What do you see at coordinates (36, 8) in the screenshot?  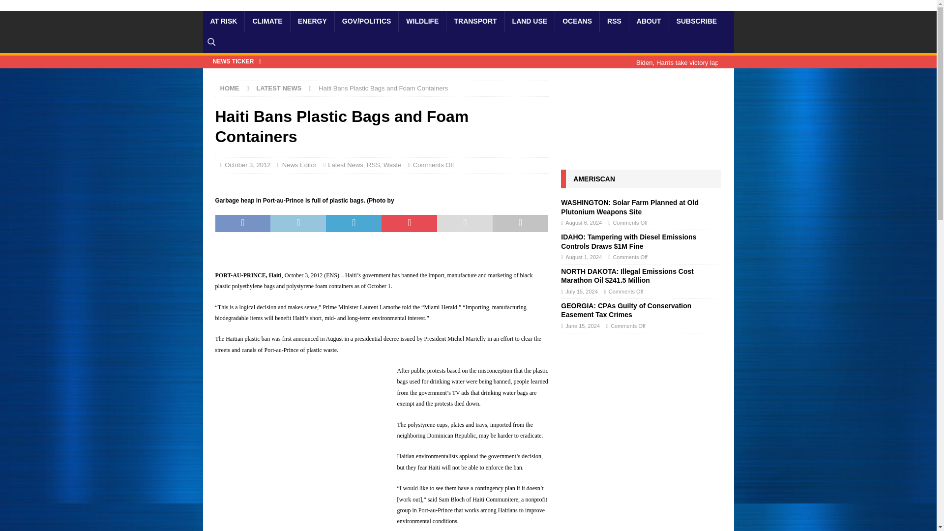 I see `Search` at bounding box center [36, 8].